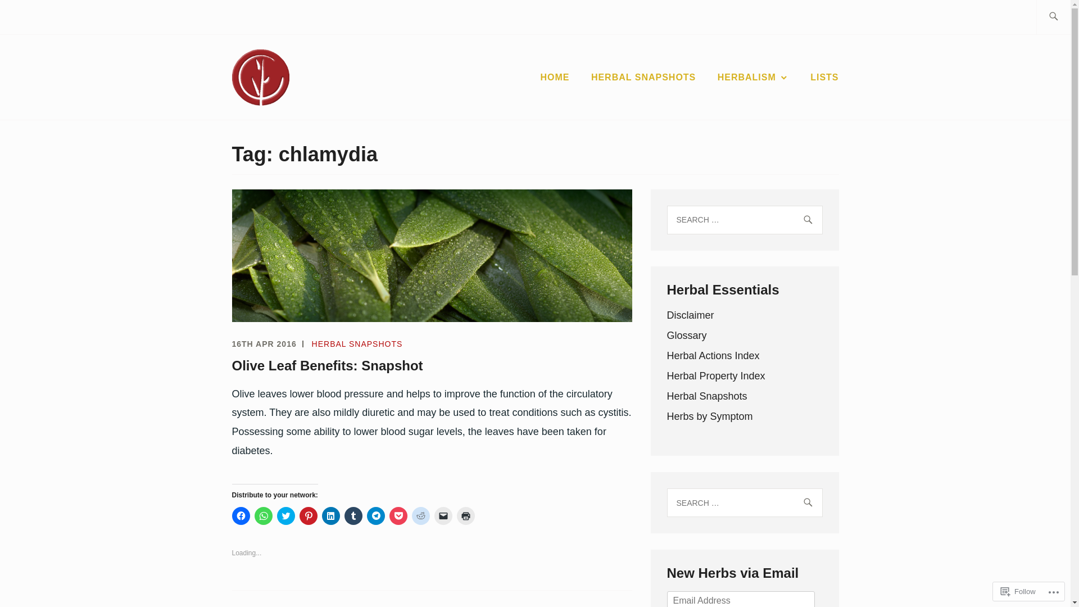 The width and height of the screenshot is (1079, 607). What do you see at coordinates (398, 516) in the screenshot?
I see `Click to share on Pocket (Opens in new window)` at bounding box center [398, 516].